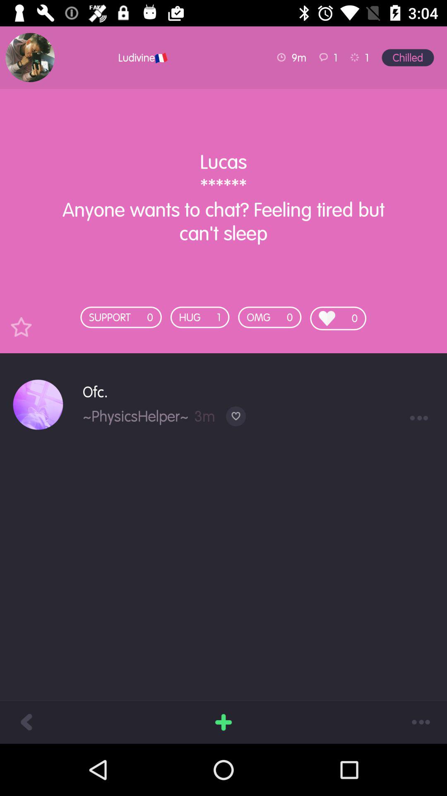 This screenshot has height=796, width=447. What do you see at coordinates (136, 416) in the screenshot?
I see `select the item next to the 3m item` at bounding box center [136, 416].